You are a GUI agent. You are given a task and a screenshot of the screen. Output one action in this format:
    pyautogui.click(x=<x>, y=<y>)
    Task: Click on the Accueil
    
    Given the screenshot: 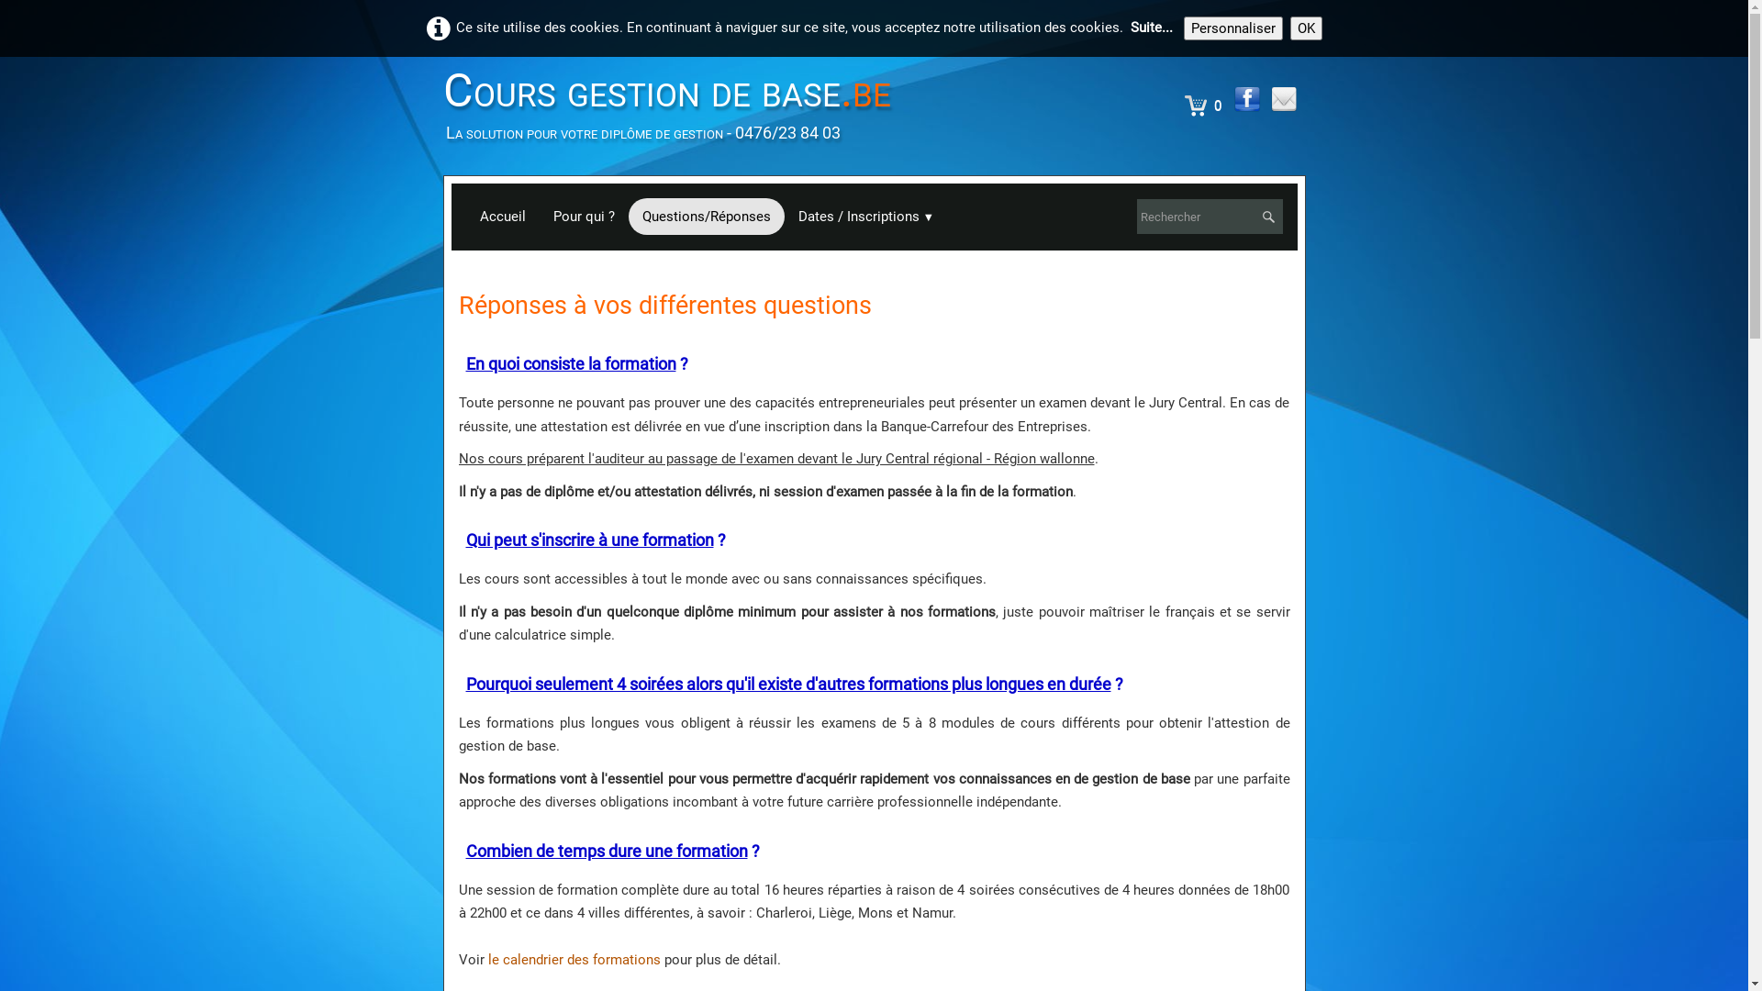 What is the action you would take?
    pyautogui.click(x=503, y=217)
    